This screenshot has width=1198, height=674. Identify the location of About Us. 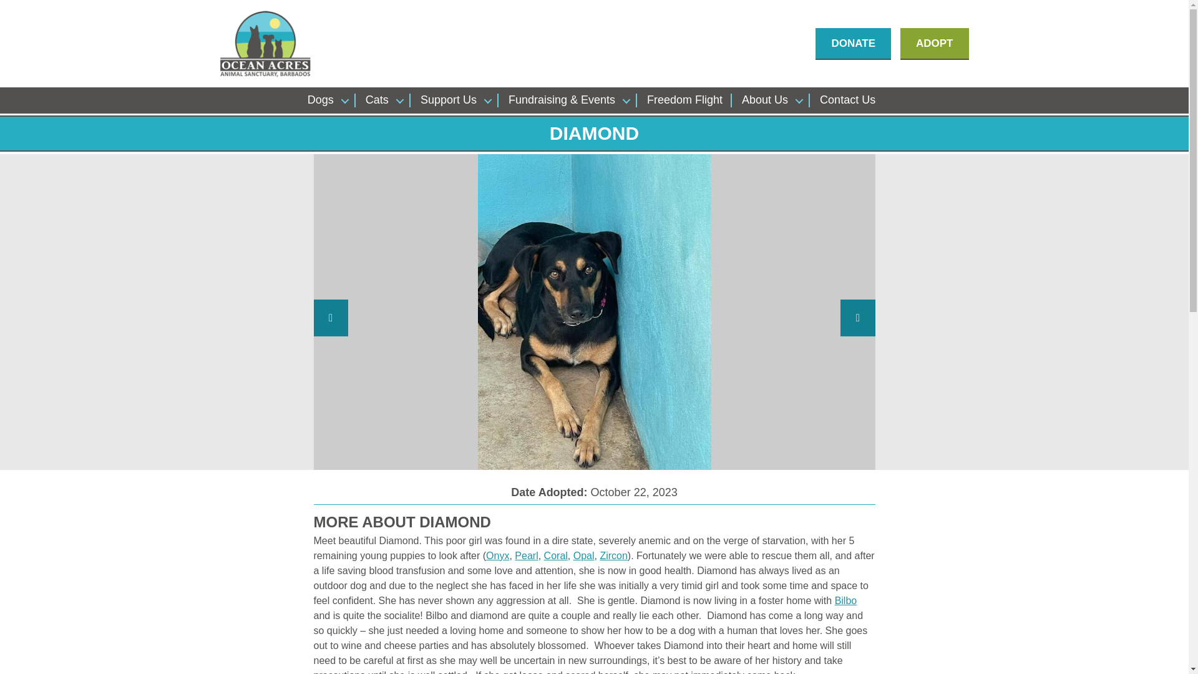
(771, 100).